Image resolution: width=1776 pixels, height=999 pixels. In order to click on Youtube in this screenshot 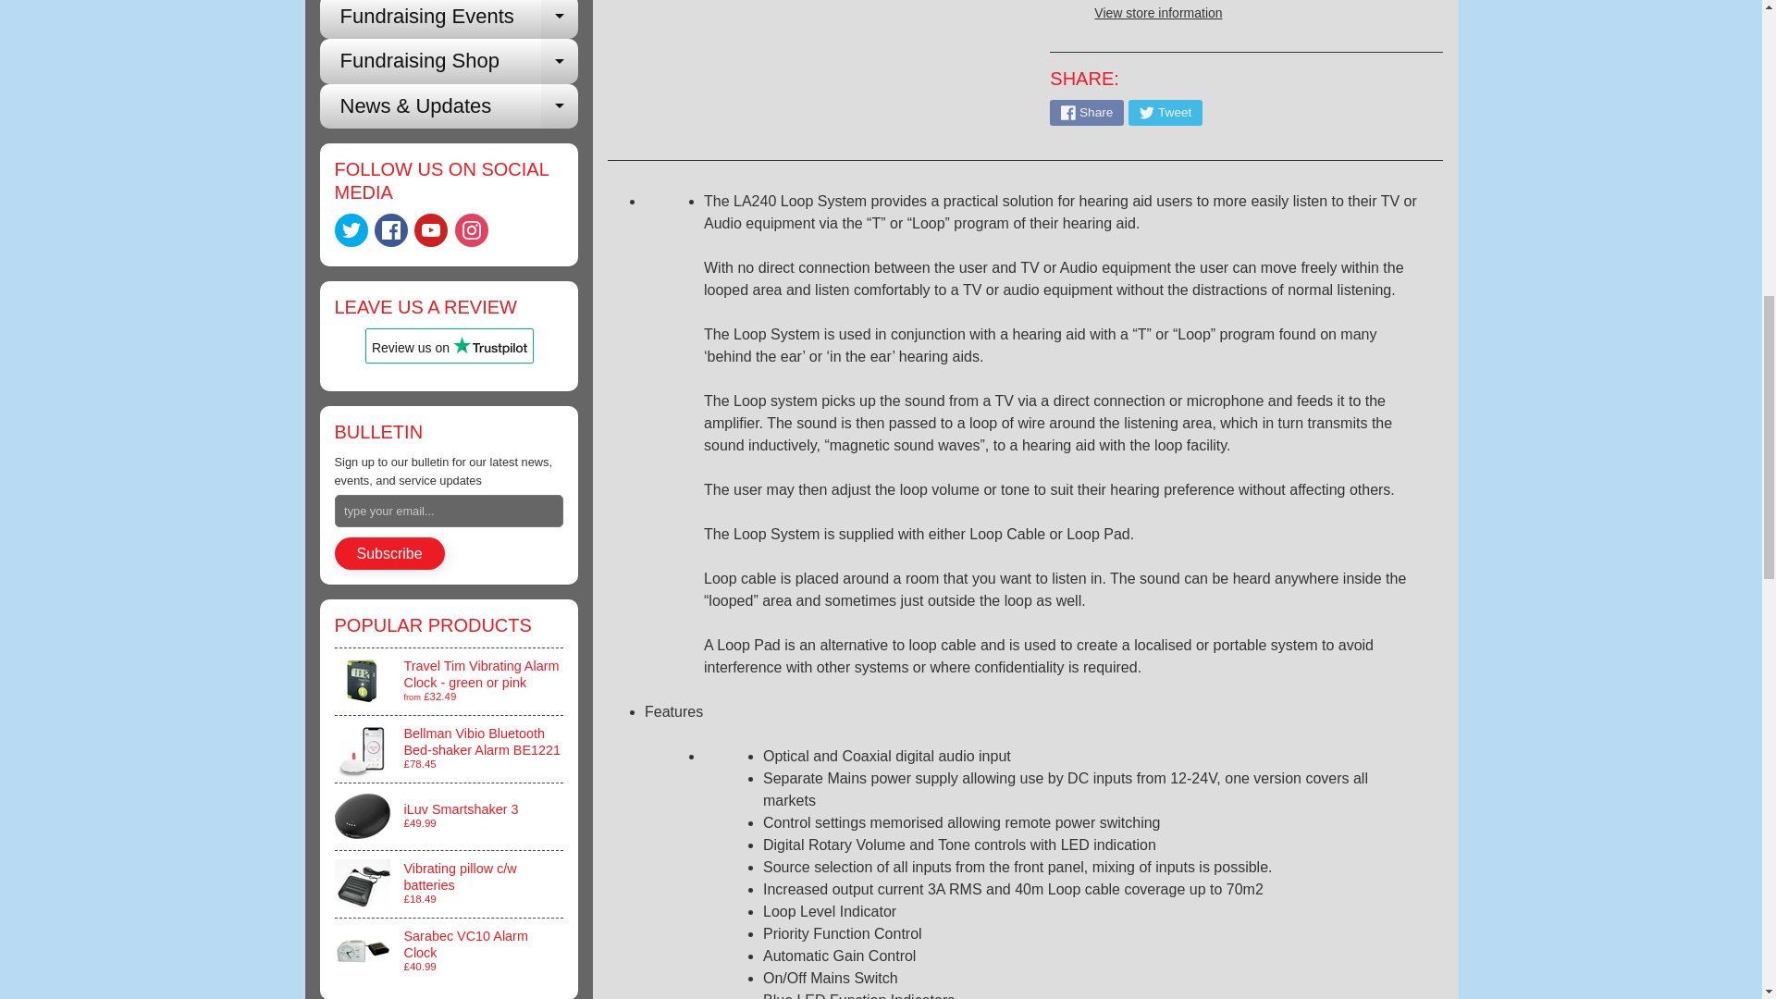, I will do `click(430, 229)`.